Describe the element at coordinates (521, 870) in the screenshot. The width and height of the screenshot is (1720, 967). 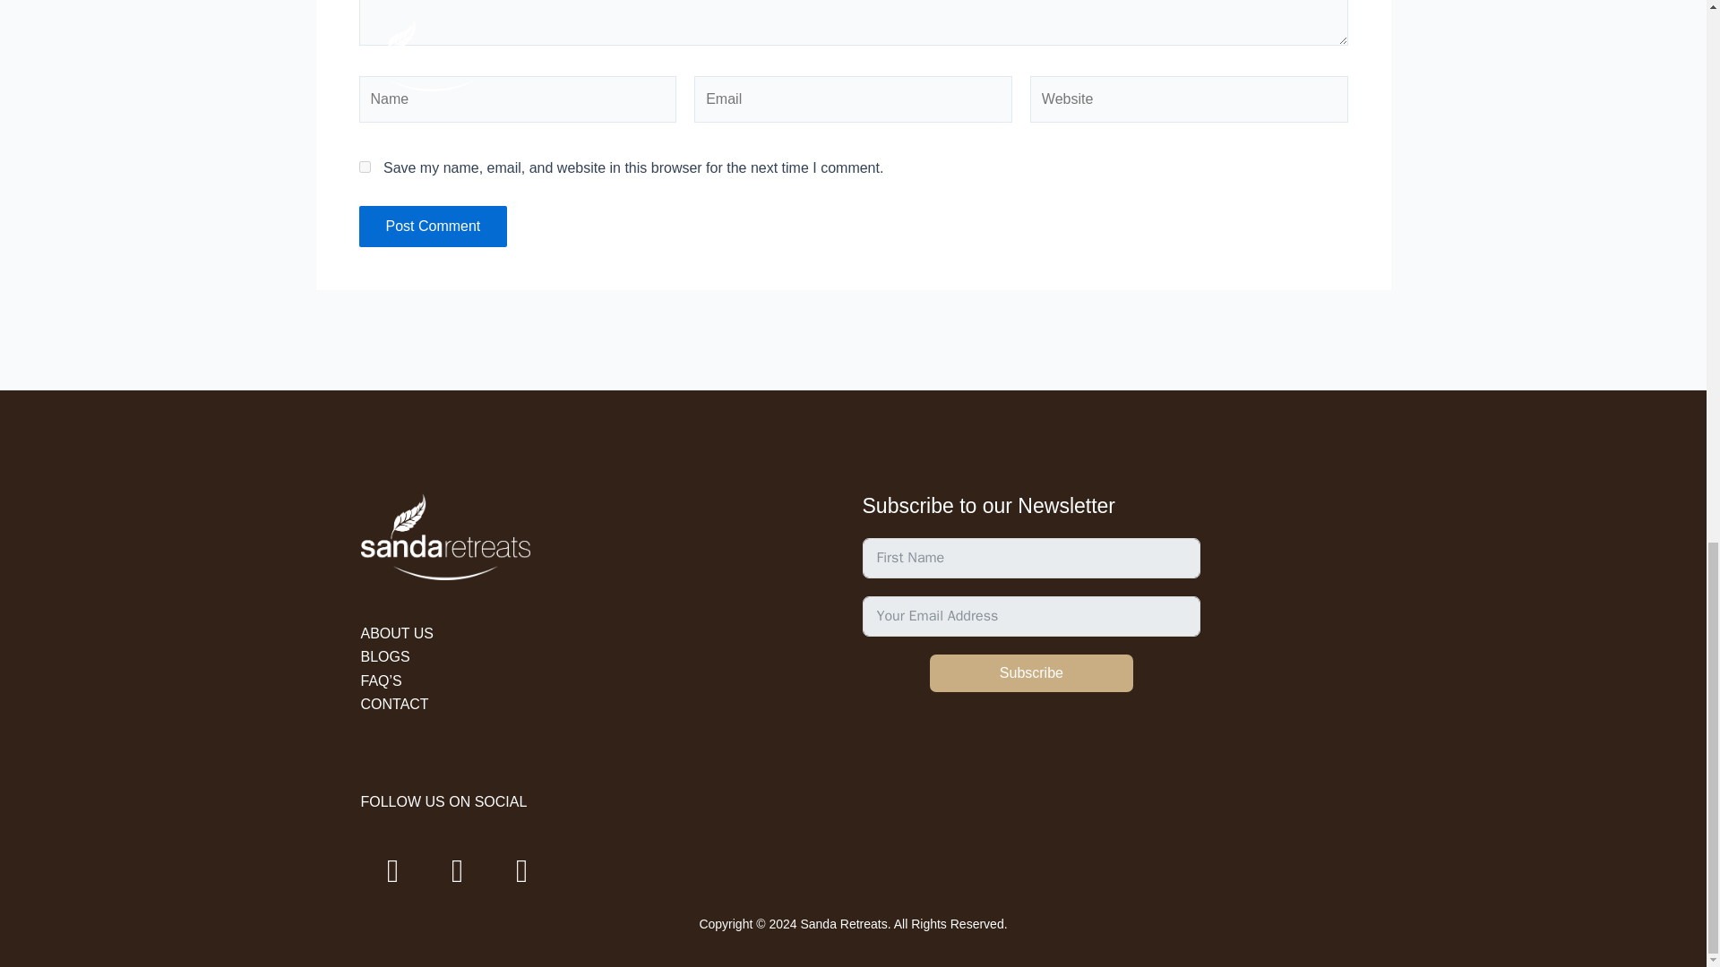
I see `Instagram` at that location.